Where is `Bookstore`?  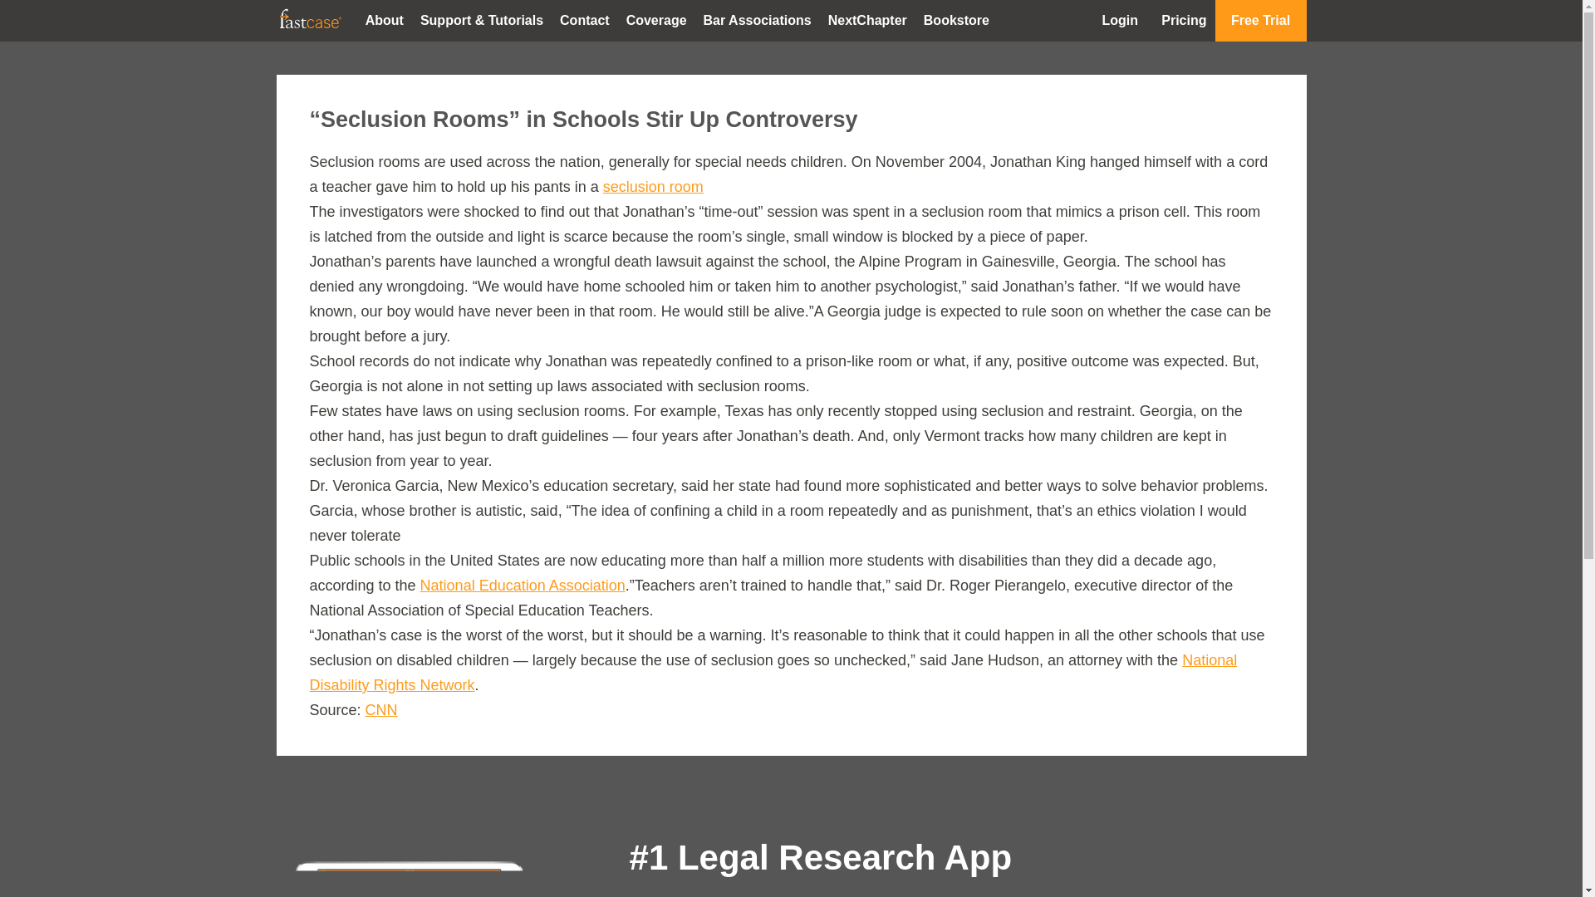 Bookstore is located at coordinates (957, 20).